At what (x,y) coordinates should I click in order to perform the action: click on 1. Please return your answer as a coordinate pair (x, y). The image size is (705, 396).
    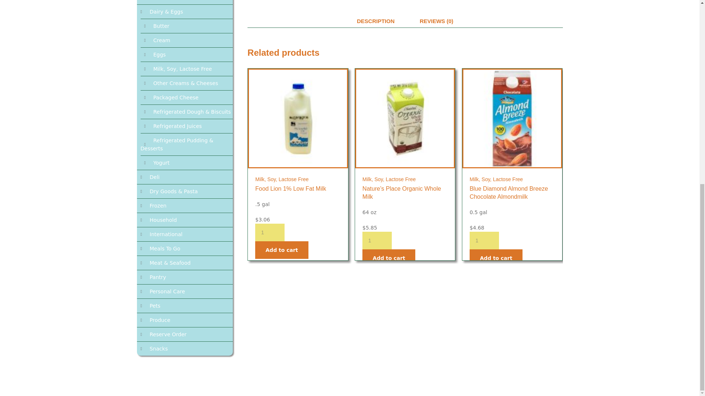
    Looking at the image, I should click on (484, 241).